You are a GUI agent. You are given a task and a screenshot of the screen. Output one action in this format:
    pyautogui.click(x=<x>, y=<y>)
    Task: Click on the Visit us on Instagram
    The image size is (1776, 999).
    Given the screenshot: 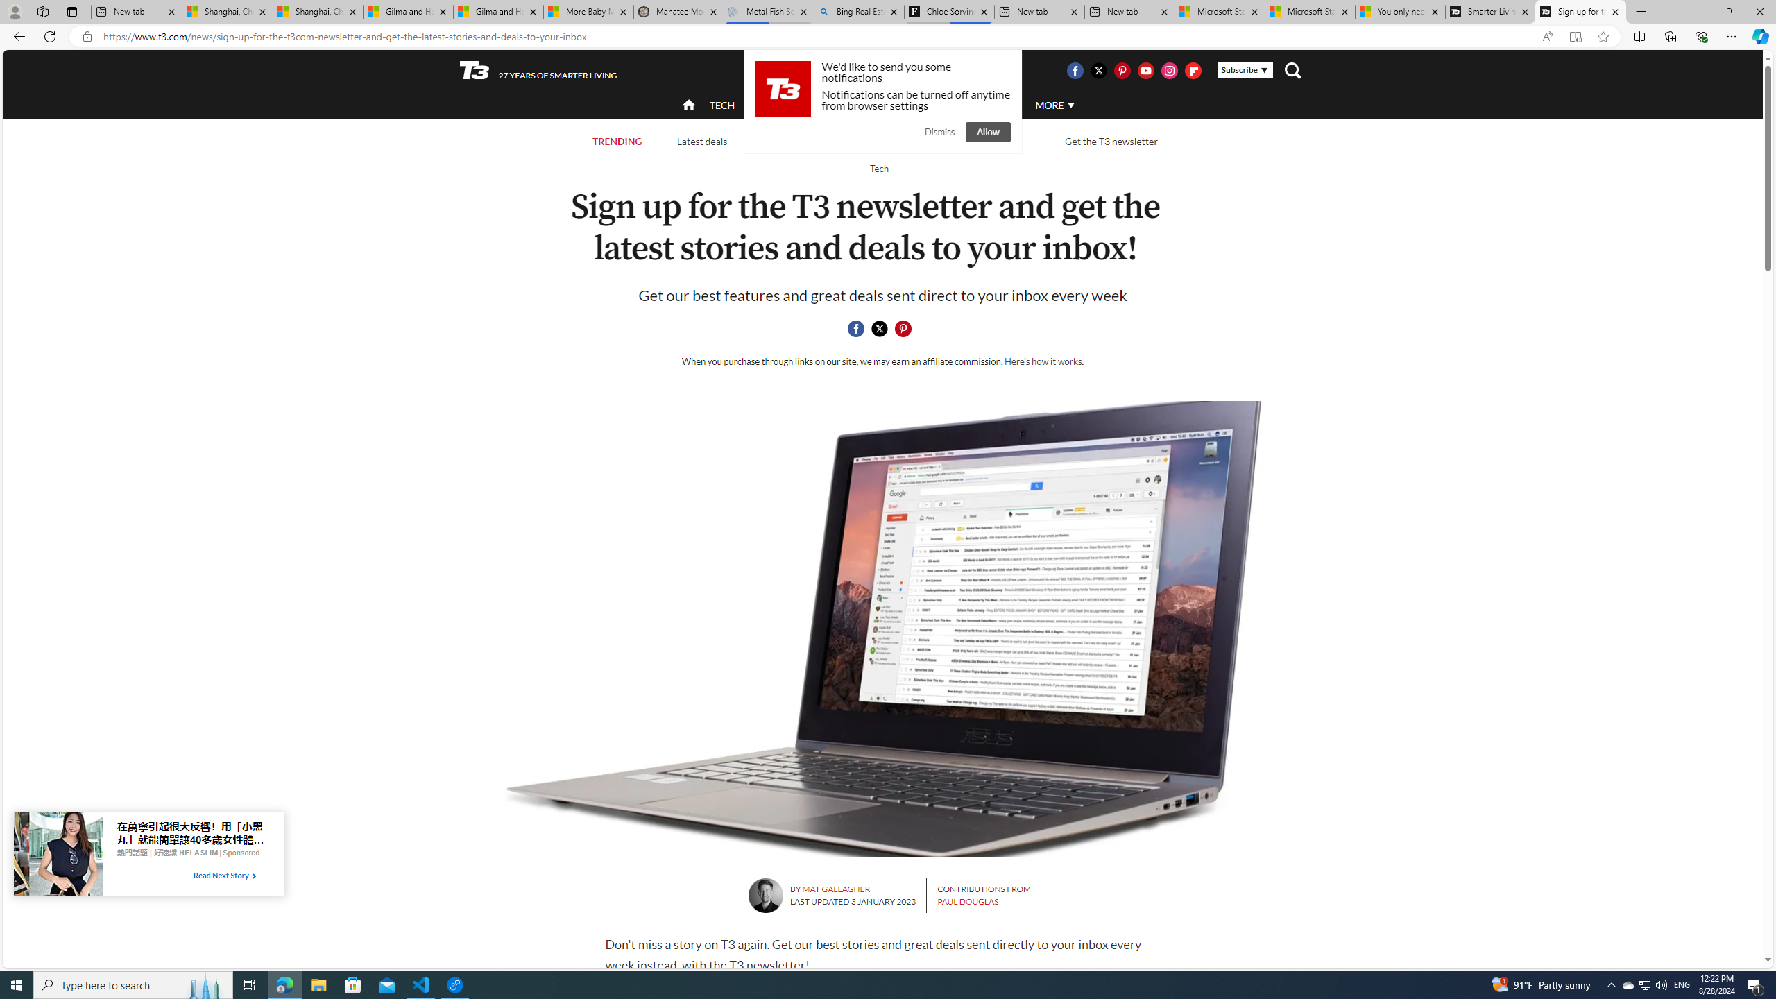 What is the action you would take?
    pyautogui.click(x=1170, y=70)
    